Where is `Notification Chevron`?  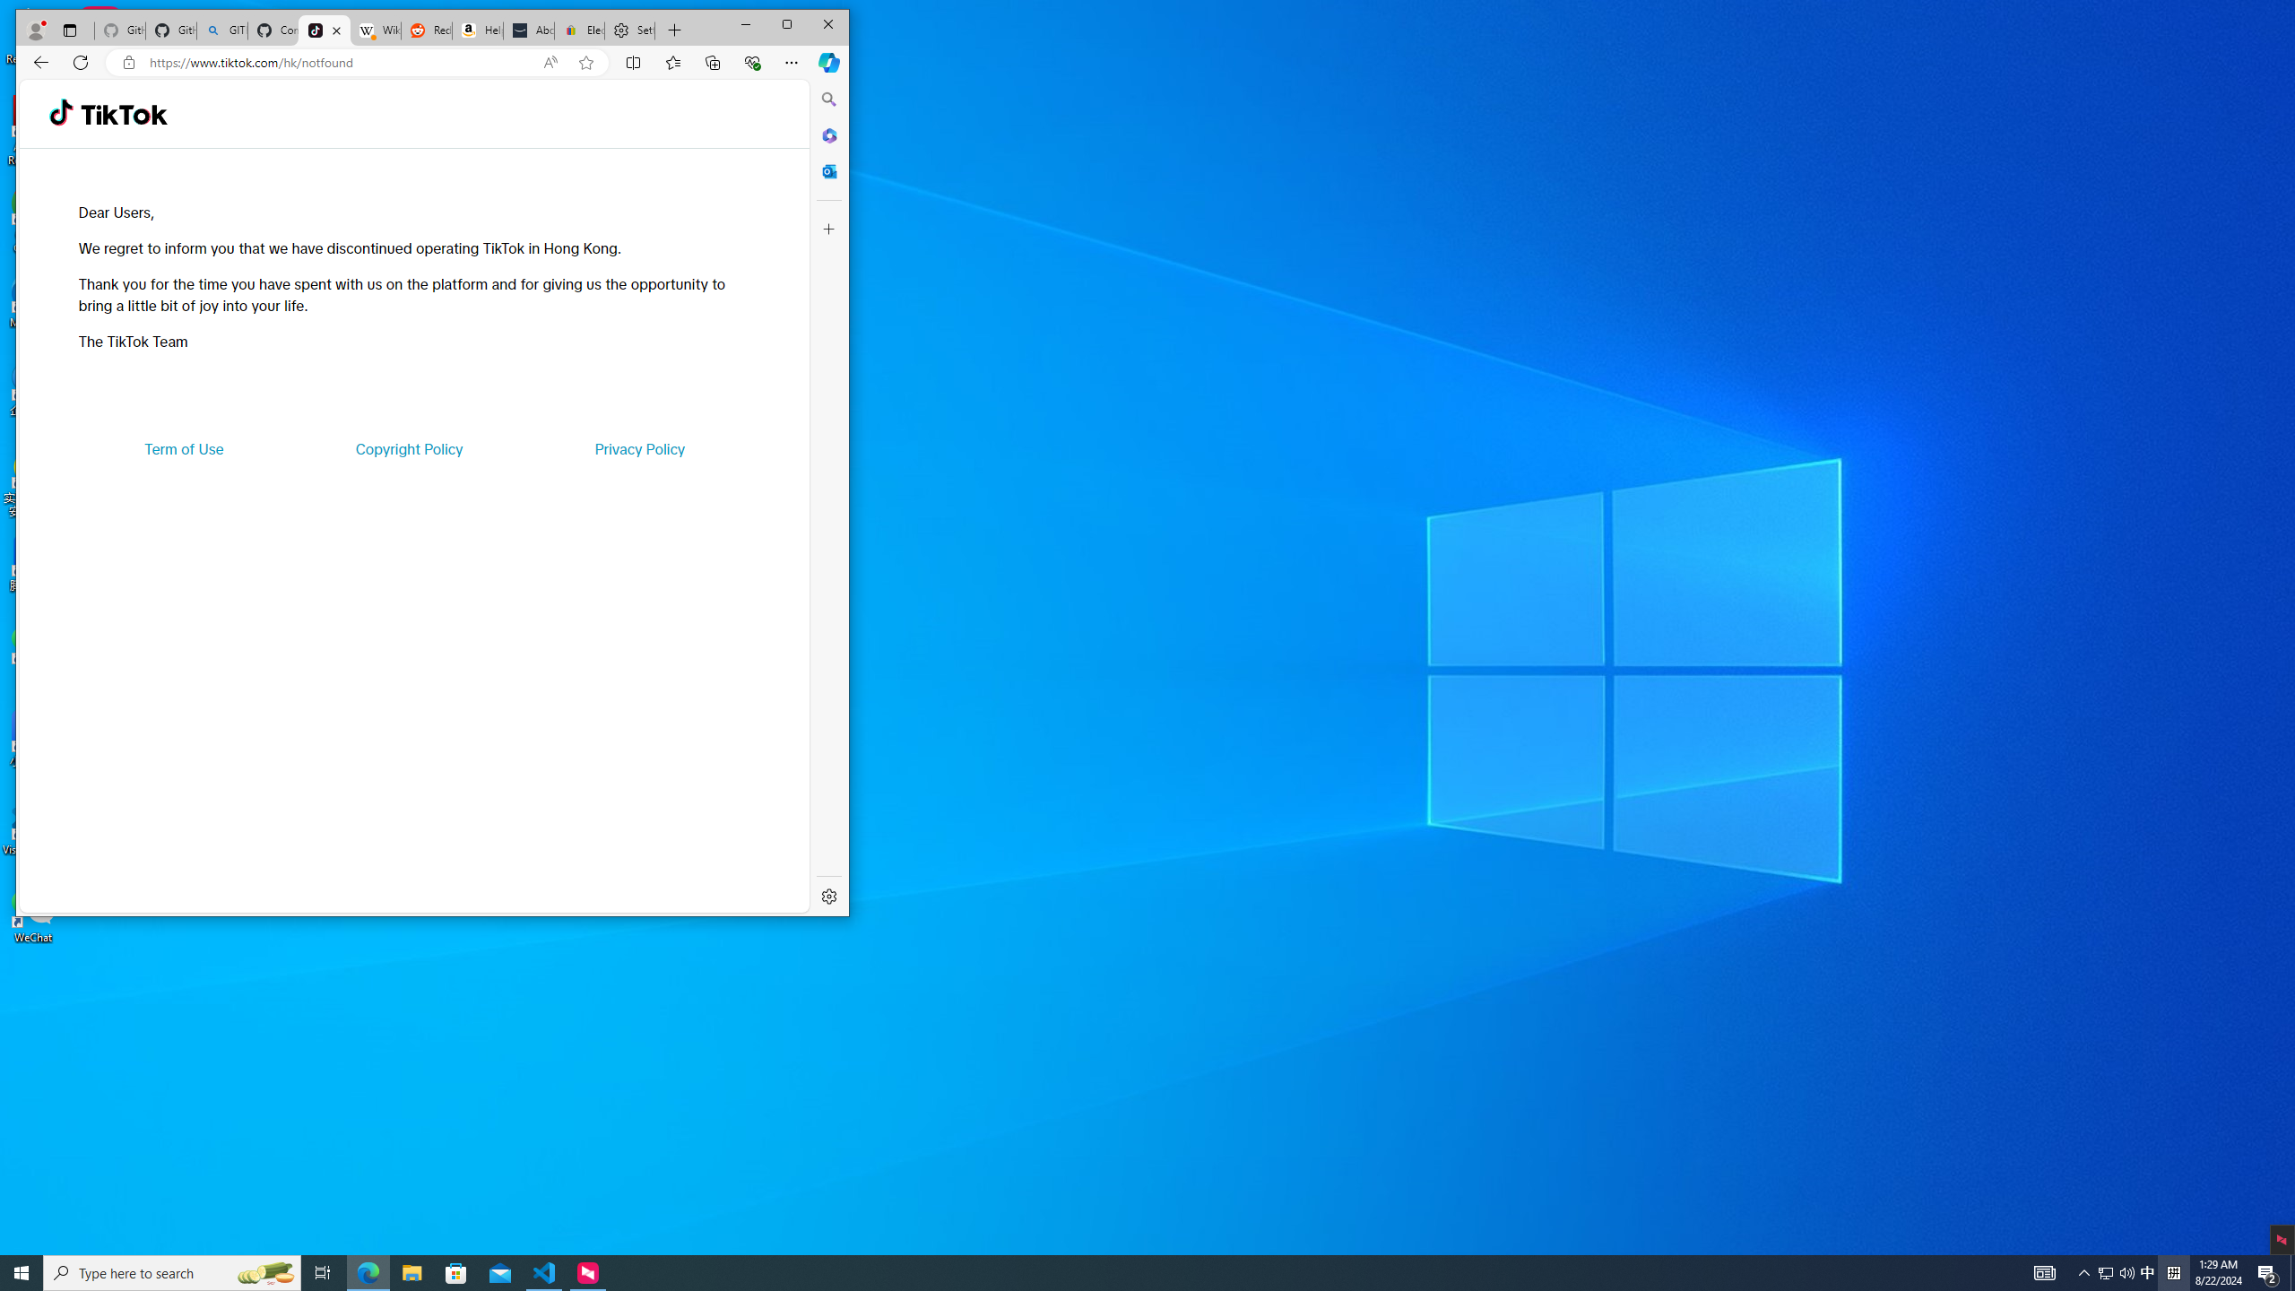 Notification Chevron is located at coordinates (2085, 1273).